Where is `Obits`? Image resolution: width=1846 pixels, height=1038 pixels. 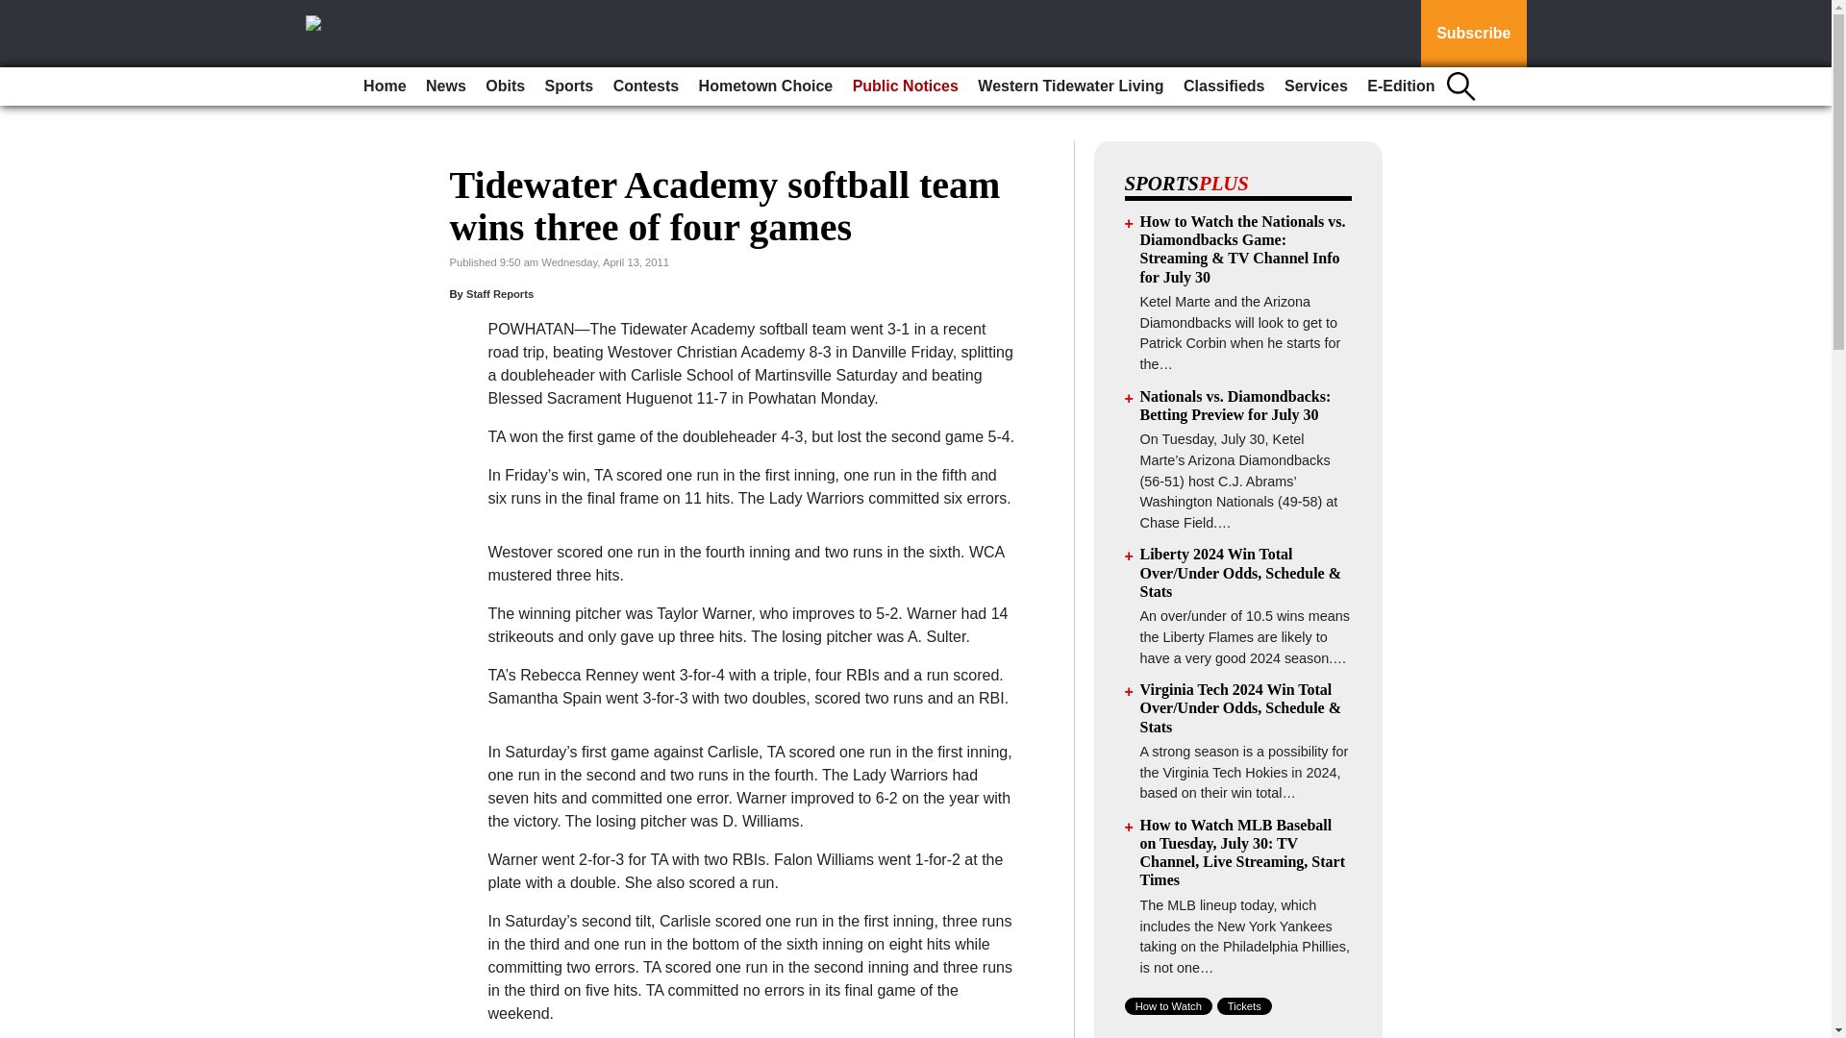 Obits is located at coordinates (506, 86).